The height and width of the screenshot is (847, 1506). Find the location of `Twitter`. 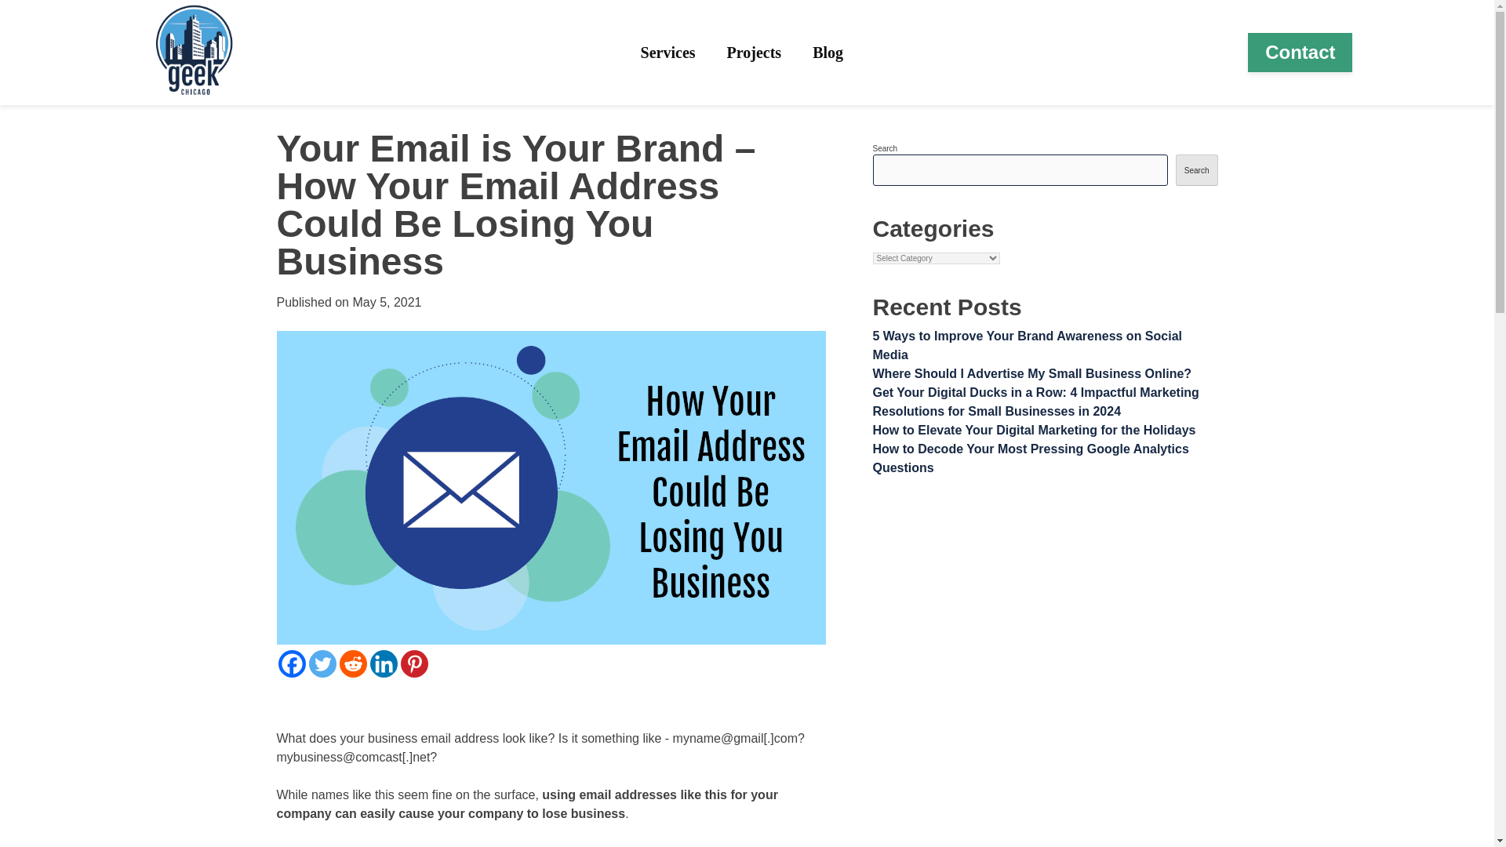

Twitter is located at coordinates (322, 663).